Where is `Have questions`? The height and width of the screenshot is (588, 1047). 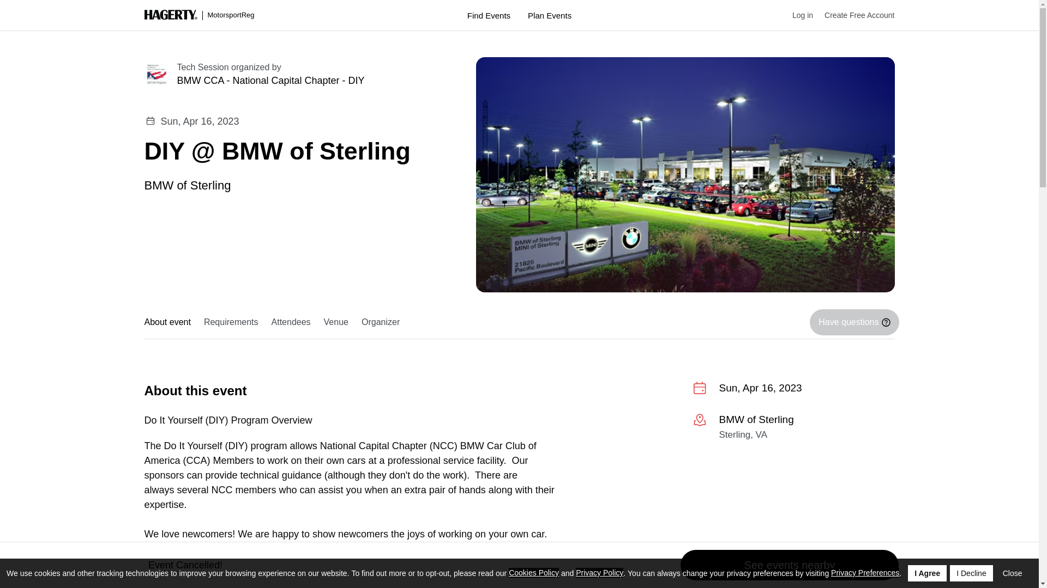 Have questions is located at coordinates (854, 322).